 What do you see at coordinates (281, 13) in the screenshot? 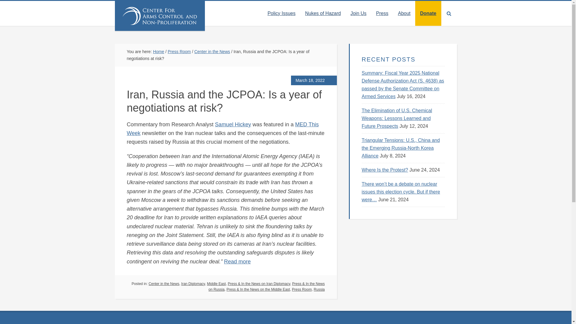
I see `Policy Issues` at bounding box center [281, 13].